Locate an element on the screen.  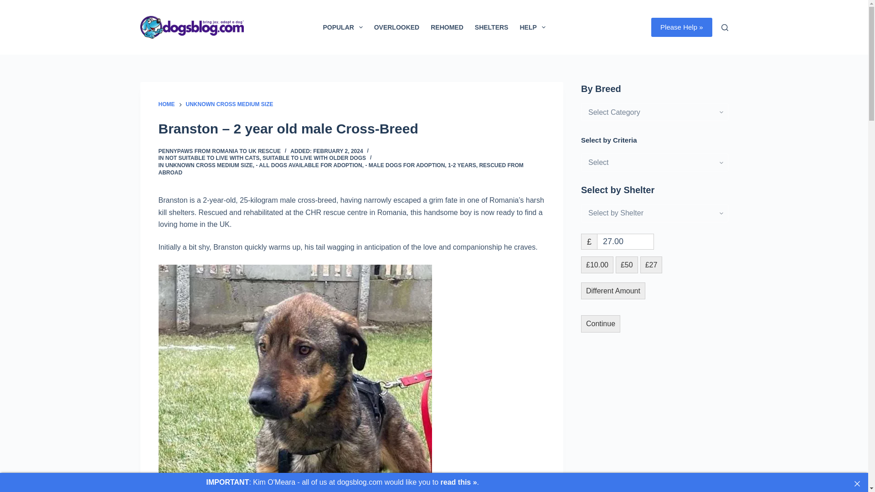
Posts by Pennypaws from Romania to UK rescue is located at coordinates (220, 151).